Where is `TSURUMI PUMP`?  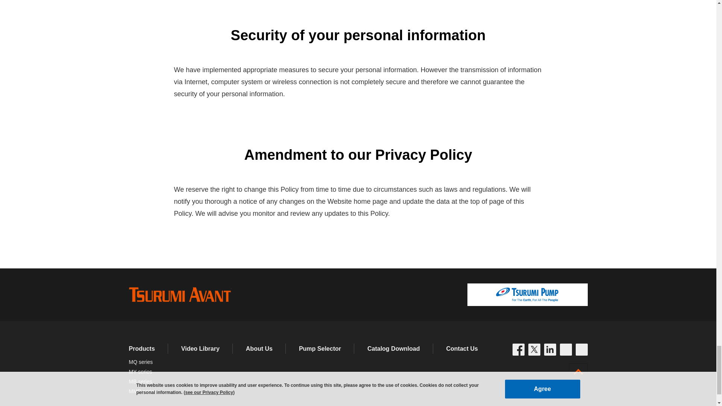
TSURUMI PUMP is located at coordinates (527, 295).